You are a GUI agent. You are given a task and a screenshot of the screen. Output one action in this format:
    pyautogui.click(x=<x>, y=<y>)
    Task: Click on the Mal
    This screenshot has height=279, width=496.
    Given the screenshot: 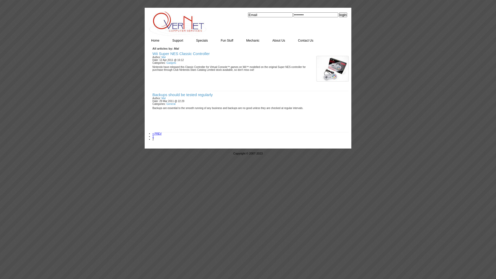 What is the action you would take?
    pyautogui.click(x=164, y=98)
    